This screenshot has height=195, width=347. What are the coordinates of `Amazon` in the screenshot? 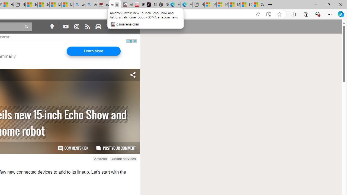 It's located at (100, 159).